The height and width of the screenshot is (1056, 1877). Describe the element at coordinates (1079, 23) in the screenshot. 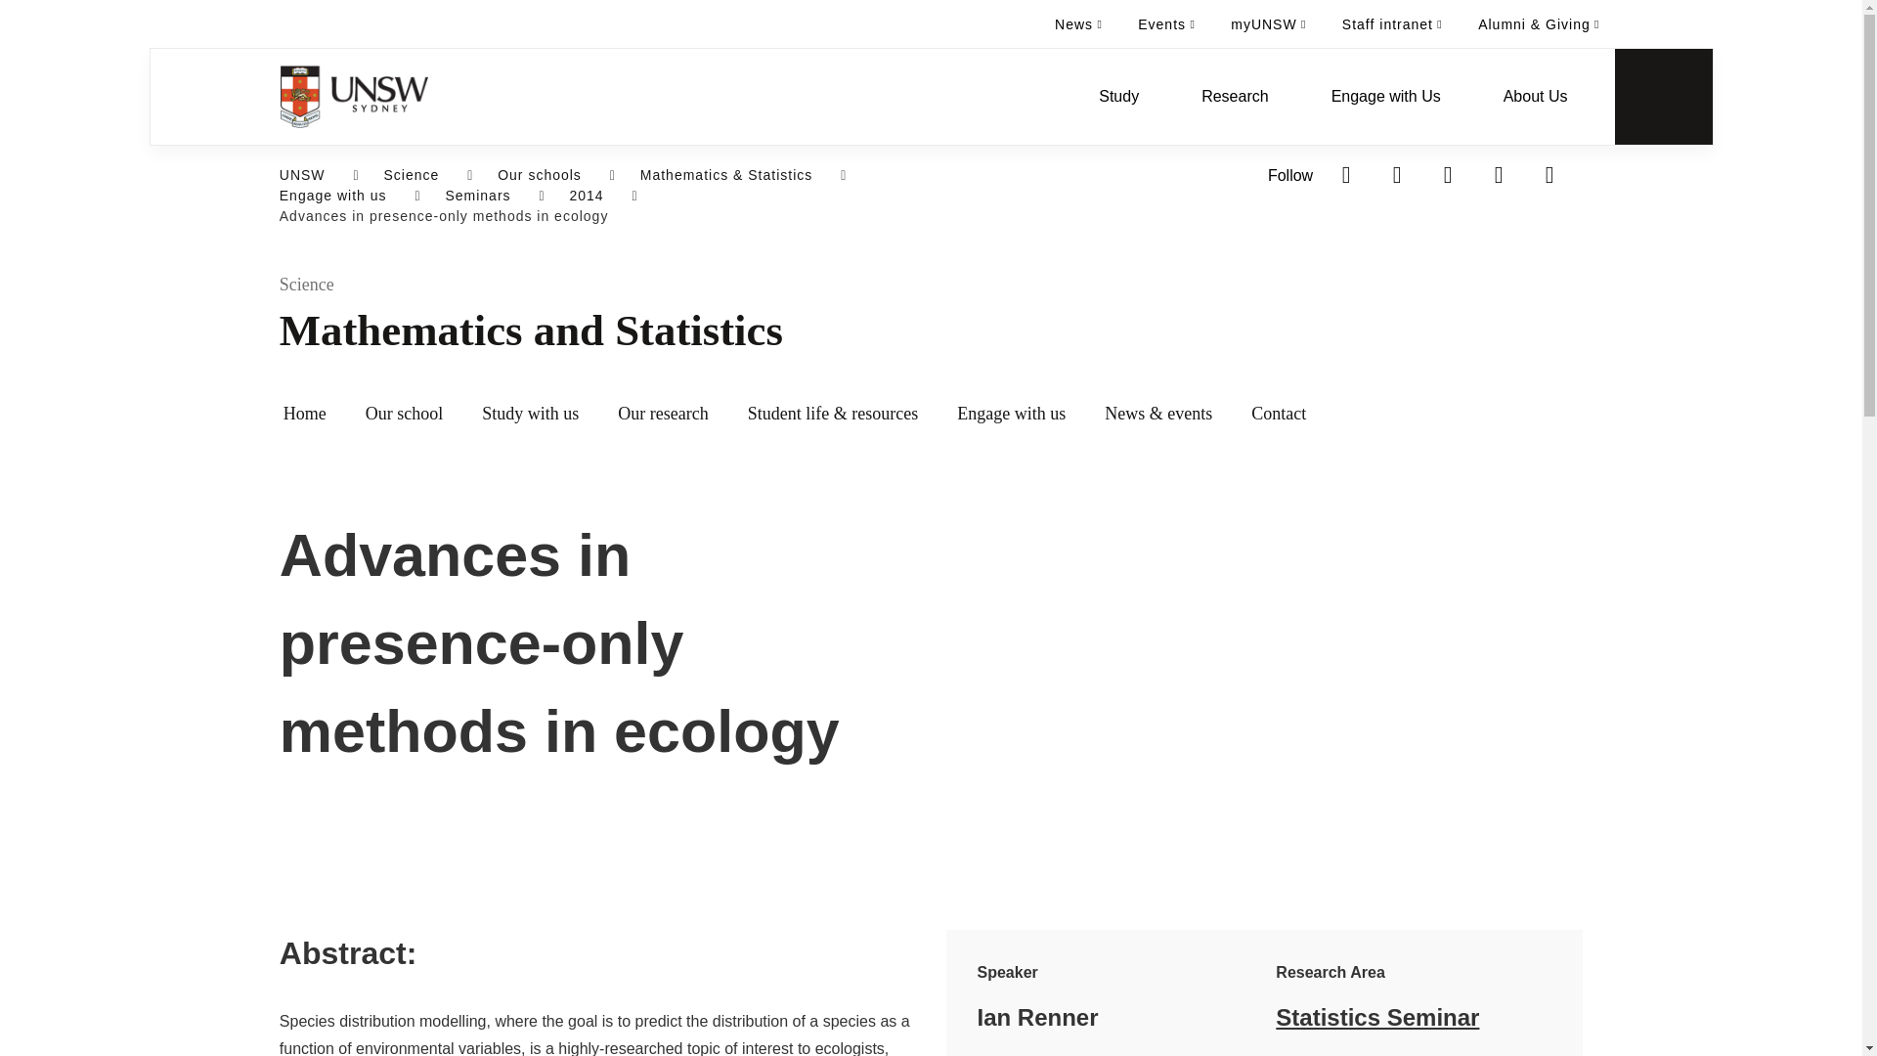

I see `News` at that location.